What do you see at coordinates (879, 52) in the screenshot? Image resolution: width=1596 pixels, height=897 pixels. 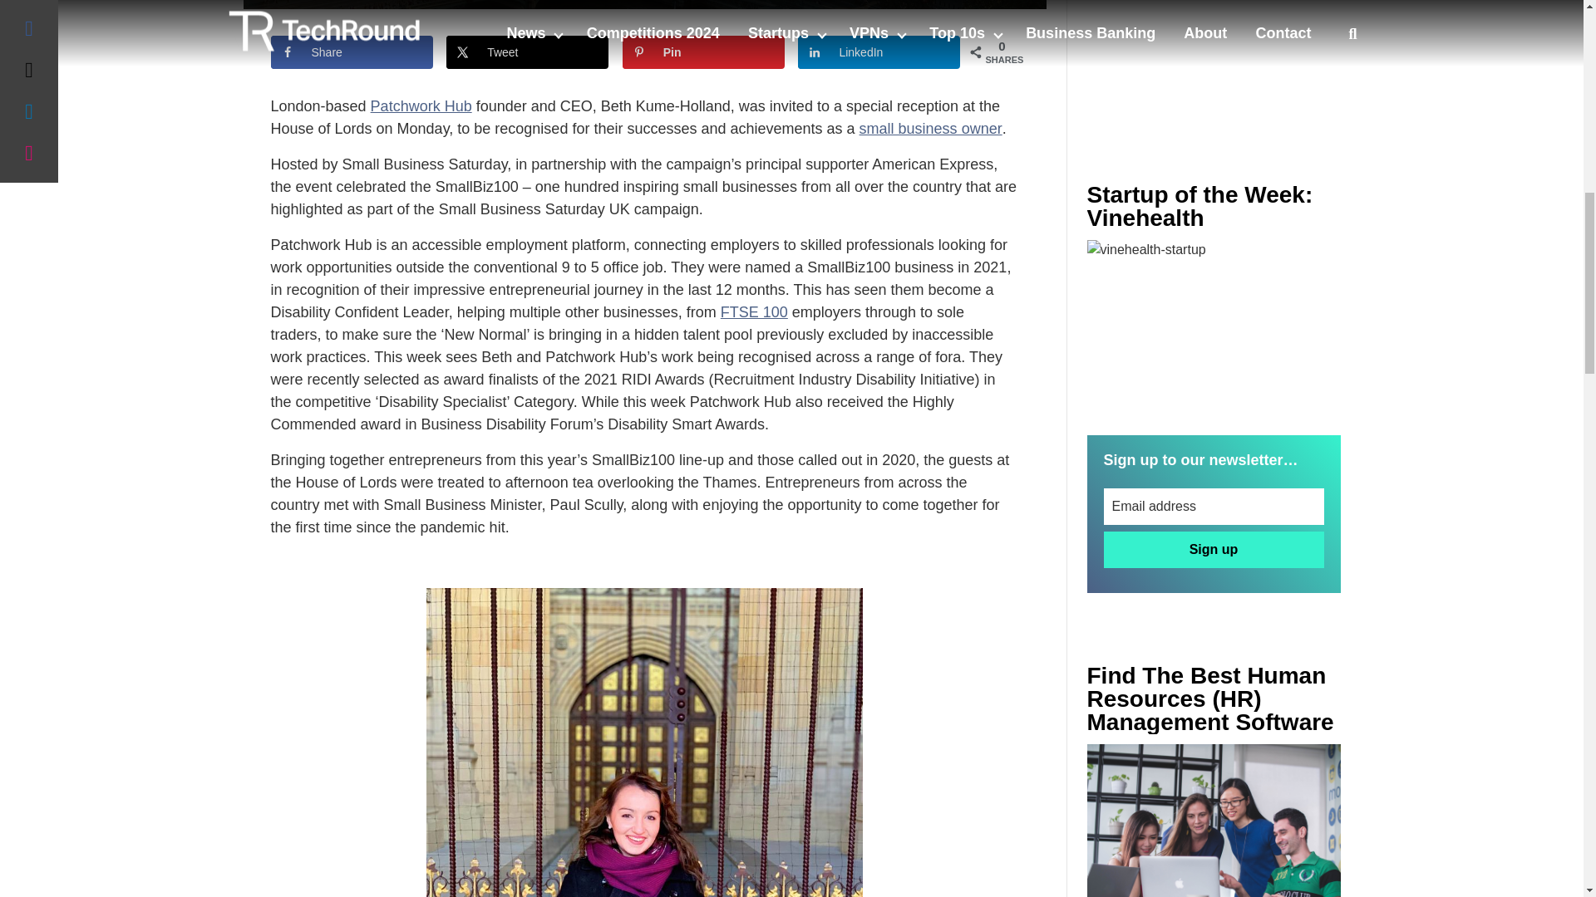 I see `Share on LinkedIn` at bounding box center [879, 52].